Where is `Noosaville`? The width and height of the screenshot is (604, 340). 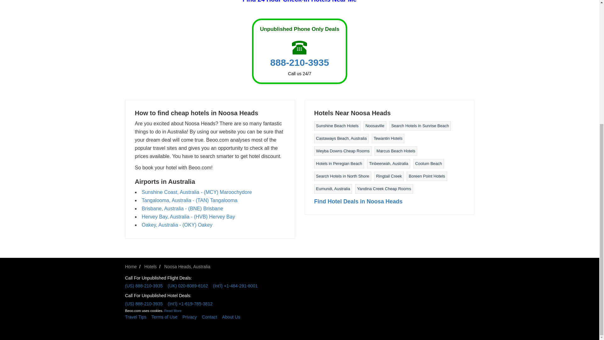 Noosaville is located at coordinates (375, 126).